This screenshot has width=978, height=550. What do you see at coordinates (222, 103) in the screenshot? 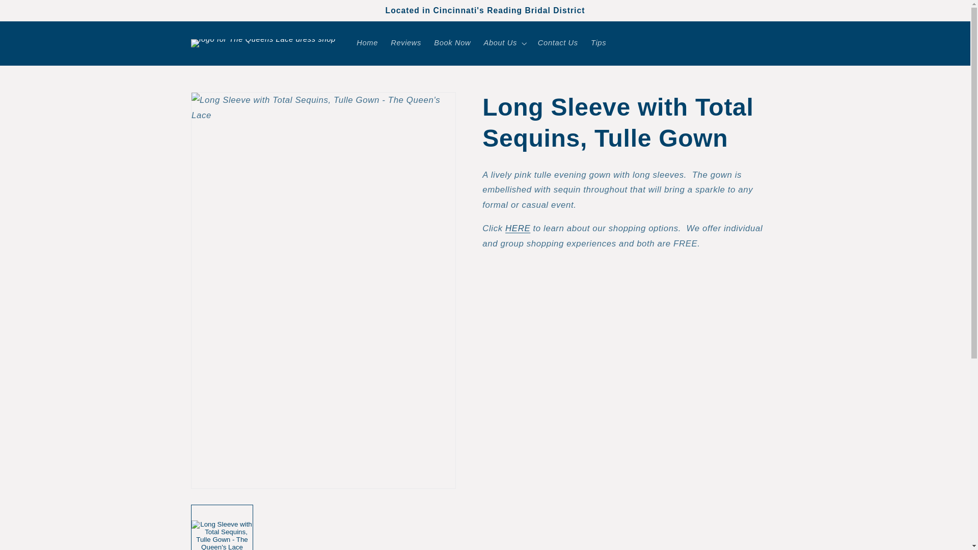
I see `Skip to product information` at bounding box center [222, 103].